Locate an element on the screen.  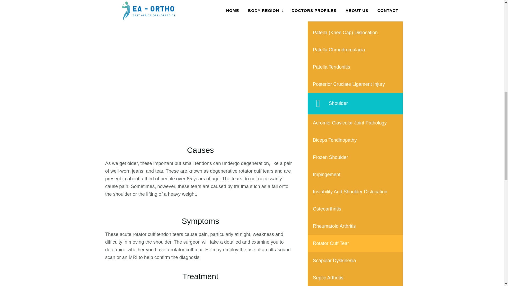
Frozen Shoulder is located at coordinates (355, 157).